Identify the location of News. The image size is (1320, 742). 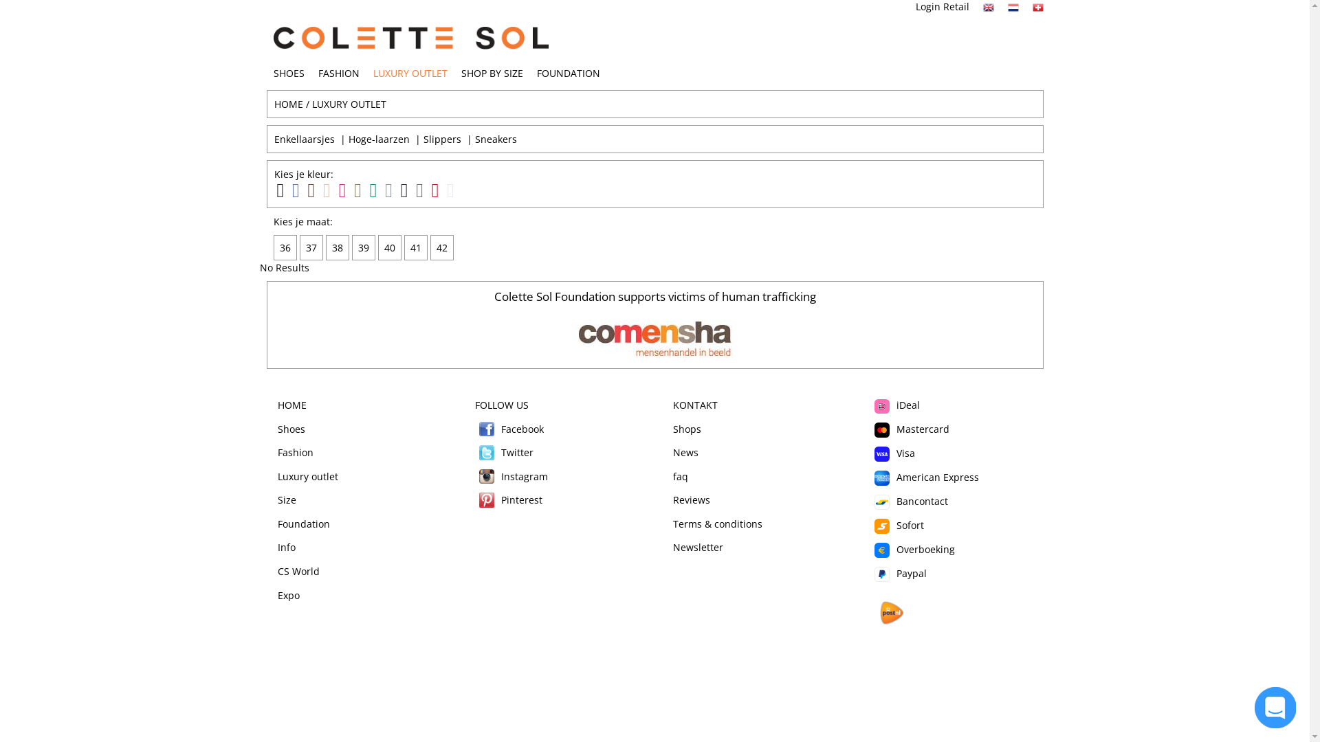
(685, 452).